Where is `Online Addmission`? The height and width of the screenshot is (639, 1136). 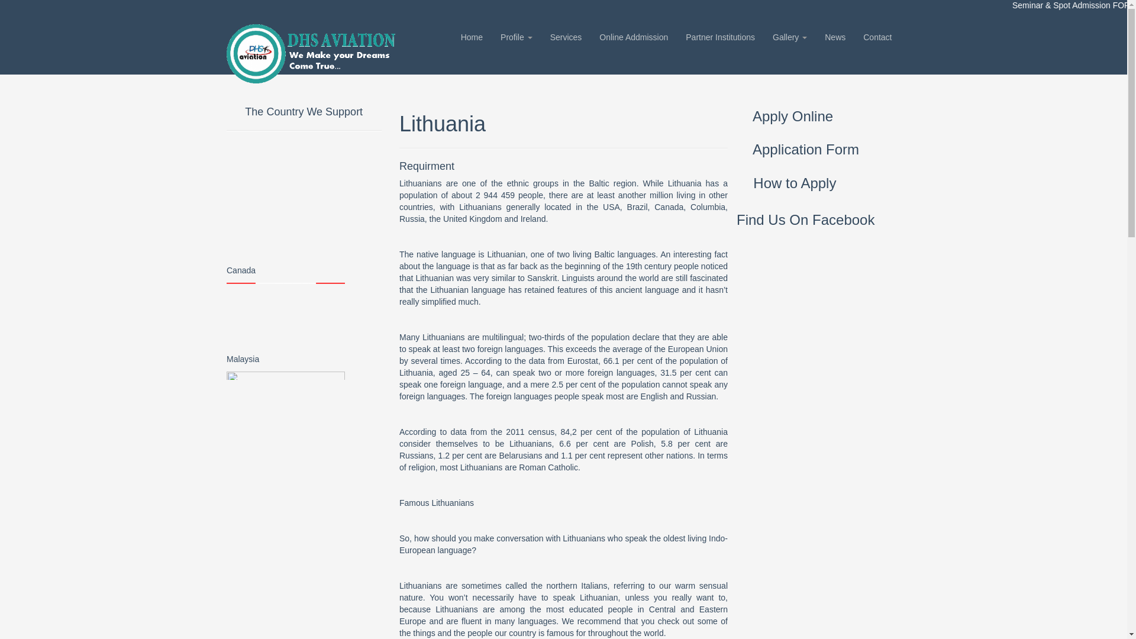 Online Addmission is located at coordinates (634, 37).